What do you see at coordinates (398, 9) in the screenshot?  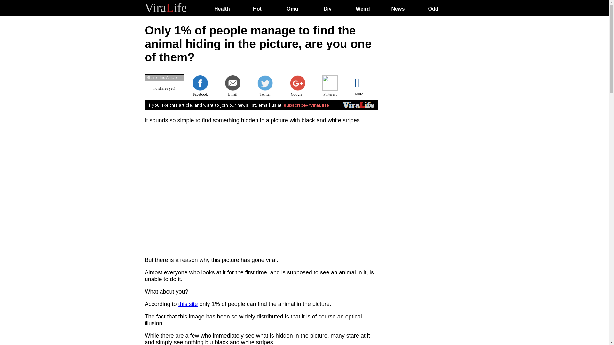 I see `News` at bounding box center [398, 9].